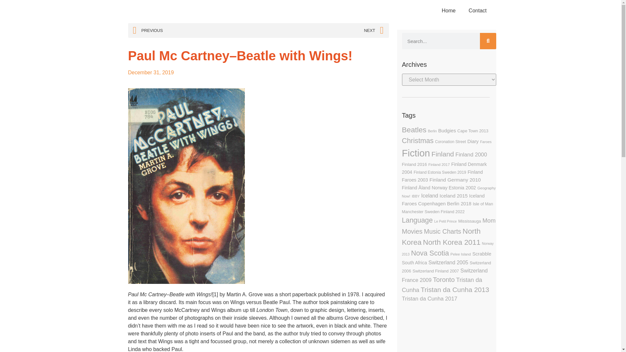 Image resolution: width=626 pixels, height=352 pixels. Describe the element at coordinates (486, 141) in the screenshot. I see `Faroes` at that location.